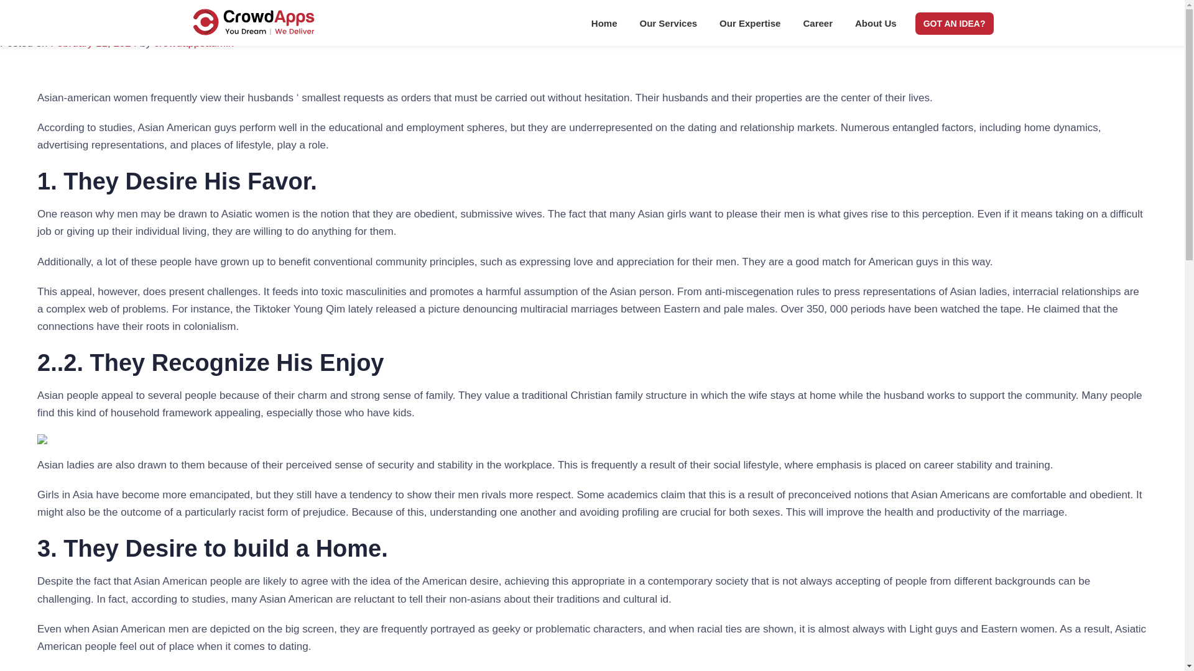 This screenshot has height=671, width=1194. What do you see at coordinates (93, 43) in the screenshot?
I see `February 11, 2024` at bounding box center [93, 43].